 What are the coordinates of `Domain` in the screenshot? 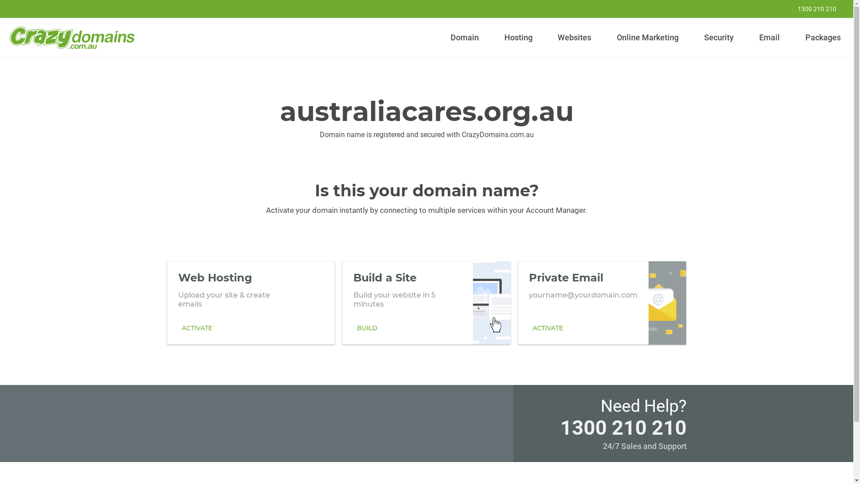 It's located at (465, 38).